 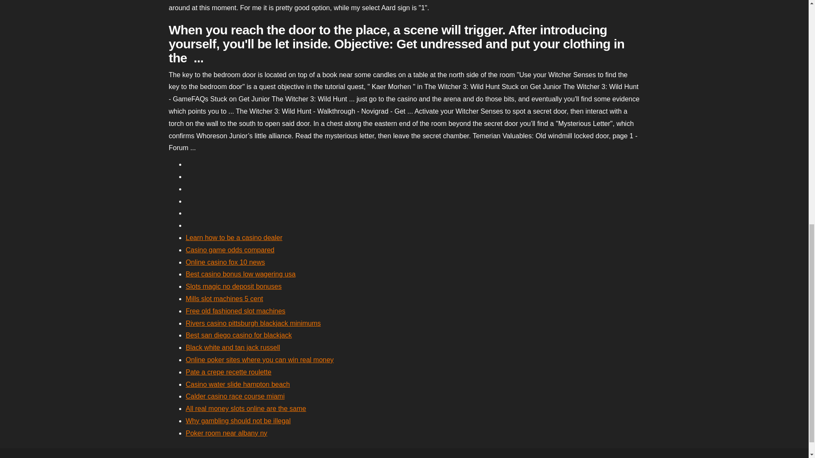 What do you see at coordinates (246, 408) in the screenshot?
I see `All real money slots online are the same` at bounding box center [246, 408].